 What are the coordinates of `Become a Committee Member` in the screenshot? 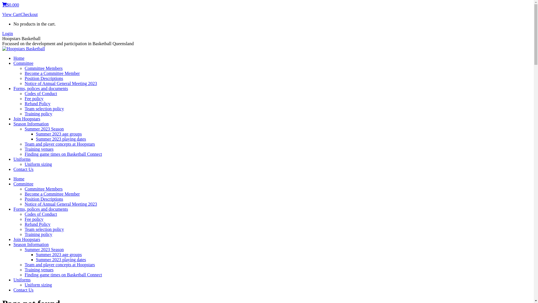 It's located at (52, 74).